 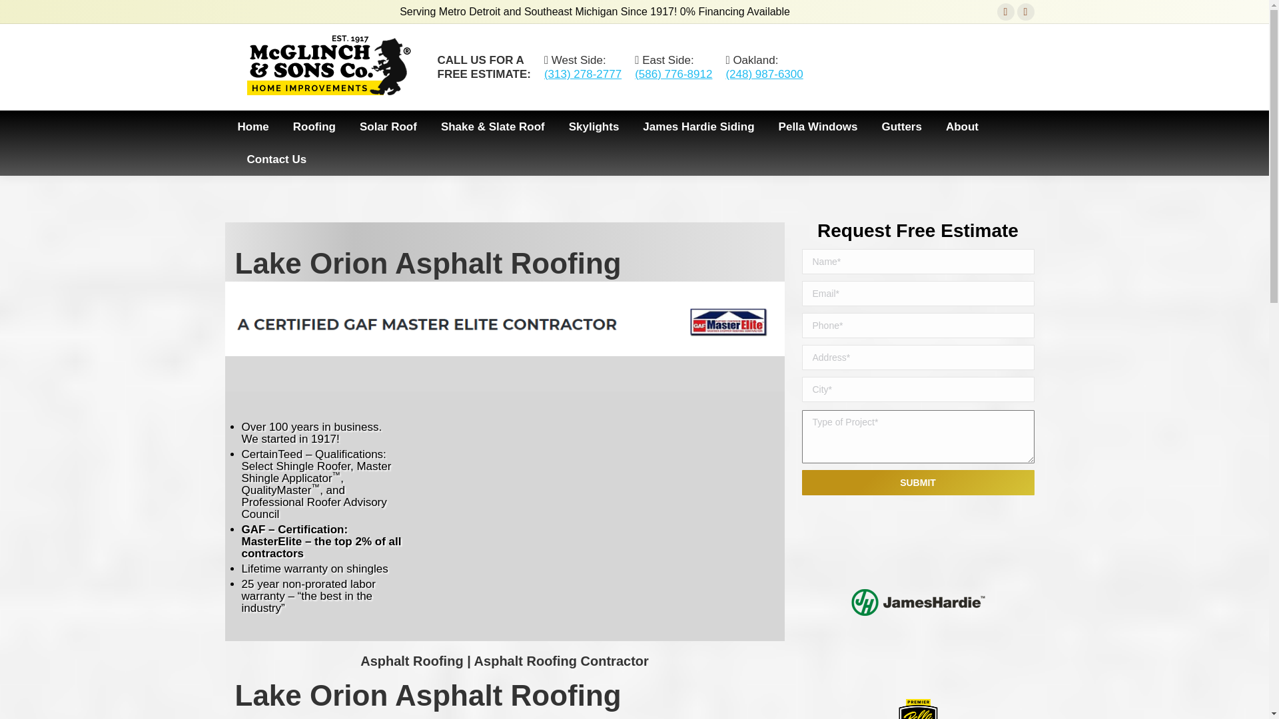 I want to click on Pella Windows, so click(x=818, y=126).